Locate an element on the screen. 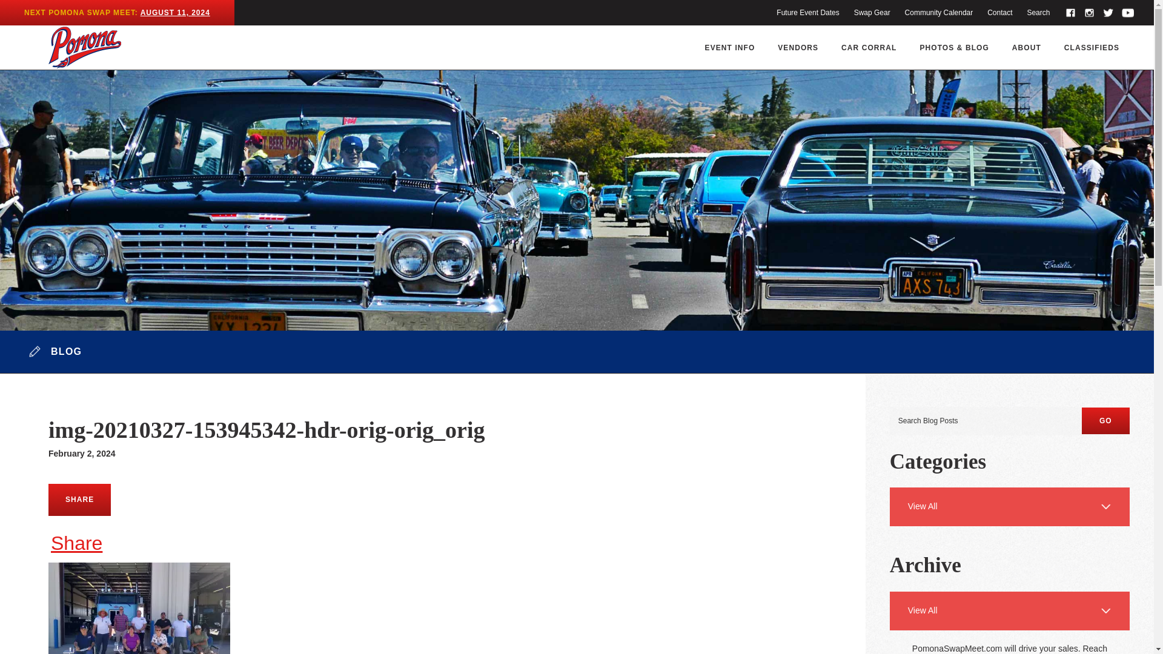  Search is located at coordinates (1038, 13).